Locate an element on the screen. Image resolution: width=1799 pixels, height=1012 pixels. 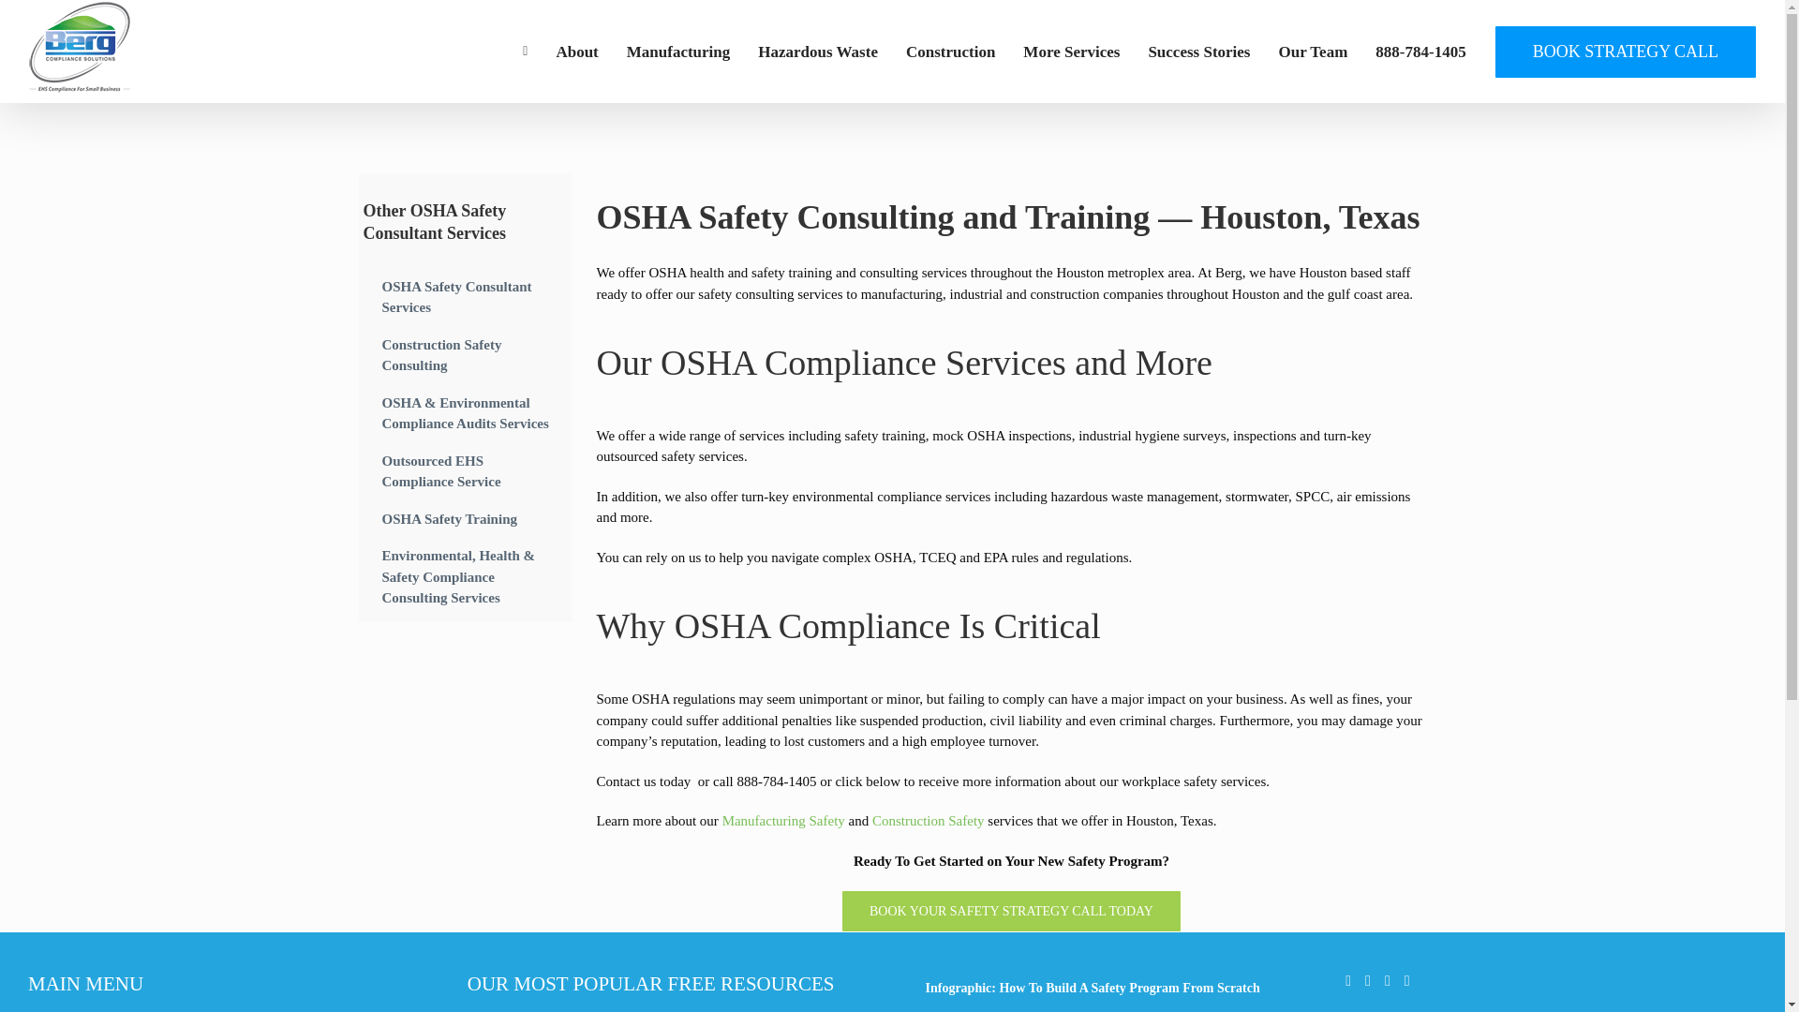
Manufacturing Safety is located at coordinates (783, 821).